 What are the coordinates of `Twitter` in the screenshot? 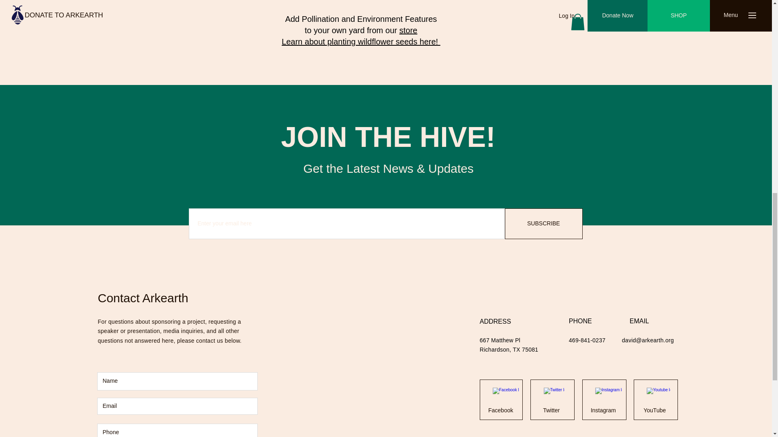 It's located at (551, 410).